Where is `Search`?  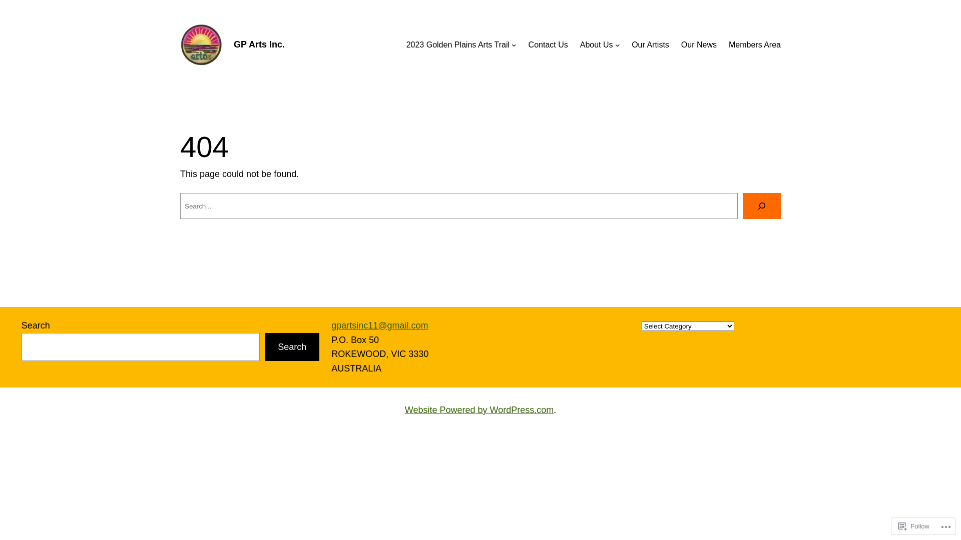 Search is located at coordinates (292, 347).